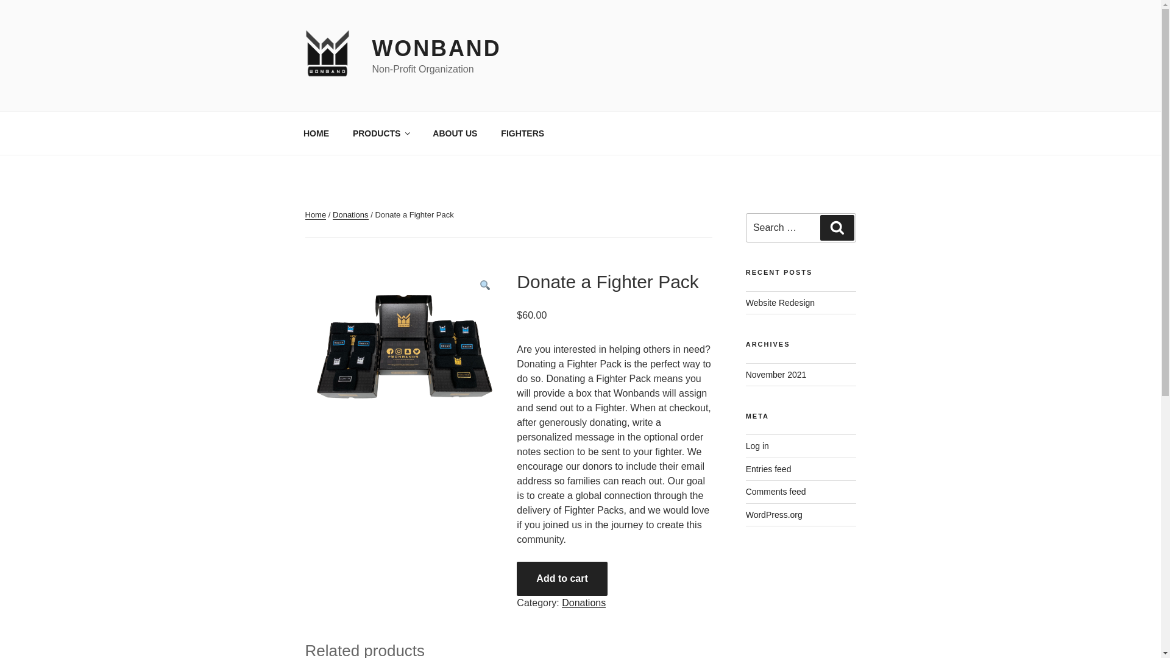 The width and height of the screenshot is (1170, 658). Describe the element at coordinates (380, 133) in the screenshot. I see `PRODUCTS` at that location.